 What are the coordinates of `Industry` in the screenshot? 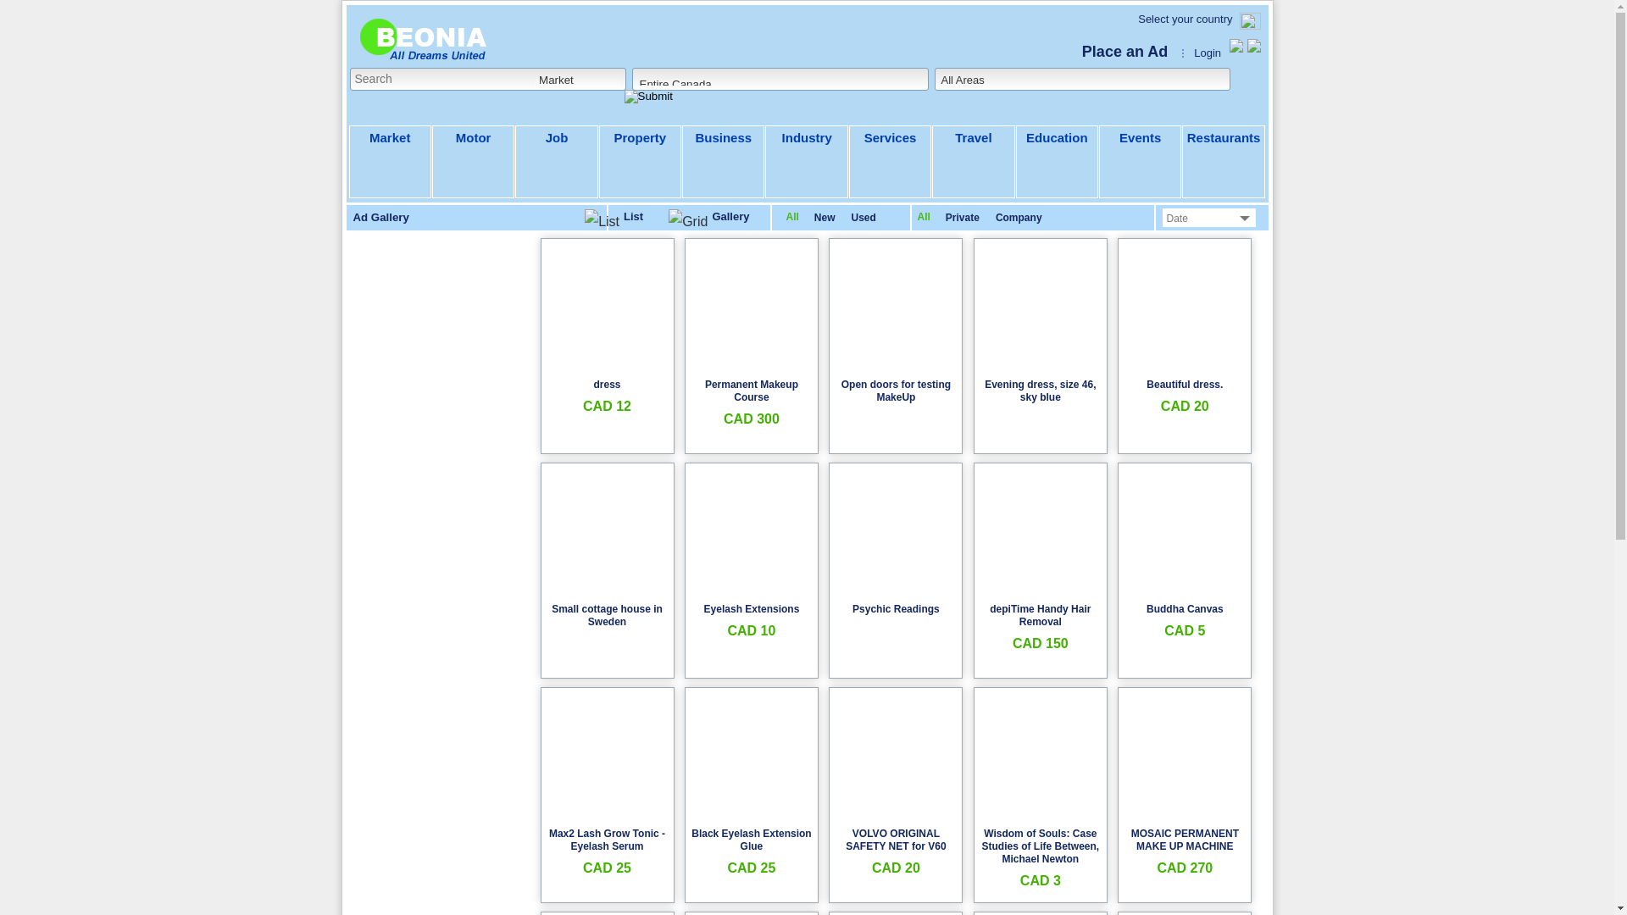 It's located at (807, 162).